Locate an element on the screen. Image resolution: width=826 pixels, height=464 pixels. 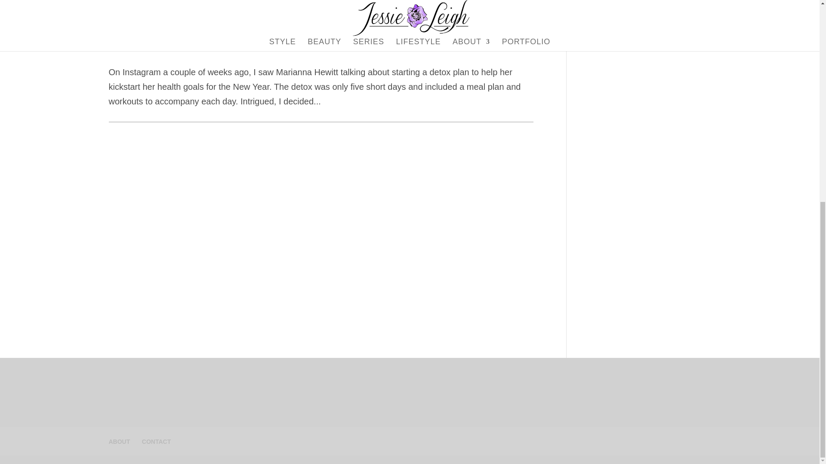
Advertisement is located at coordinates (645, 272).